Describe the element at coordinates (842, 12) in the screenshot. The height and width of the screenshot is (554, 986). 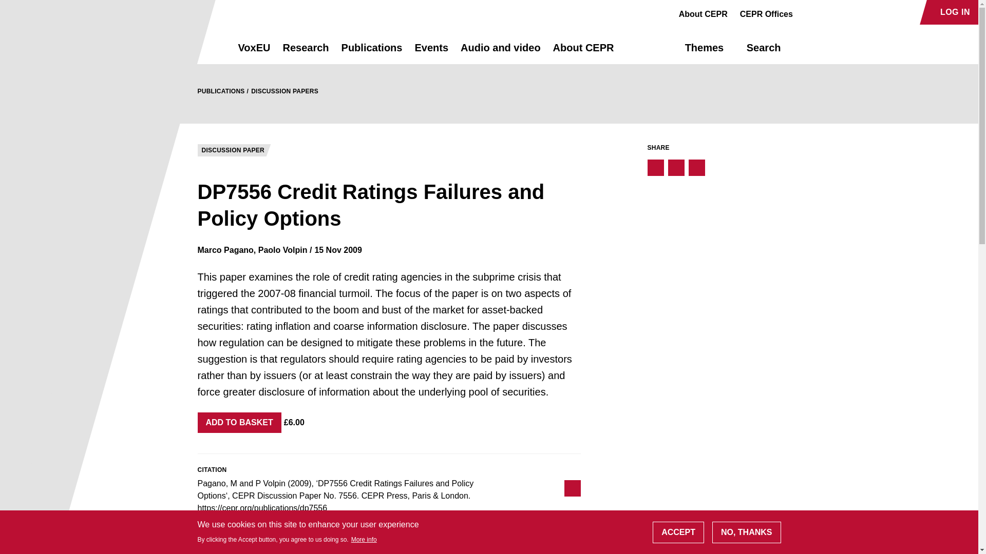
I see `Go to Linkedin profile` at that location.